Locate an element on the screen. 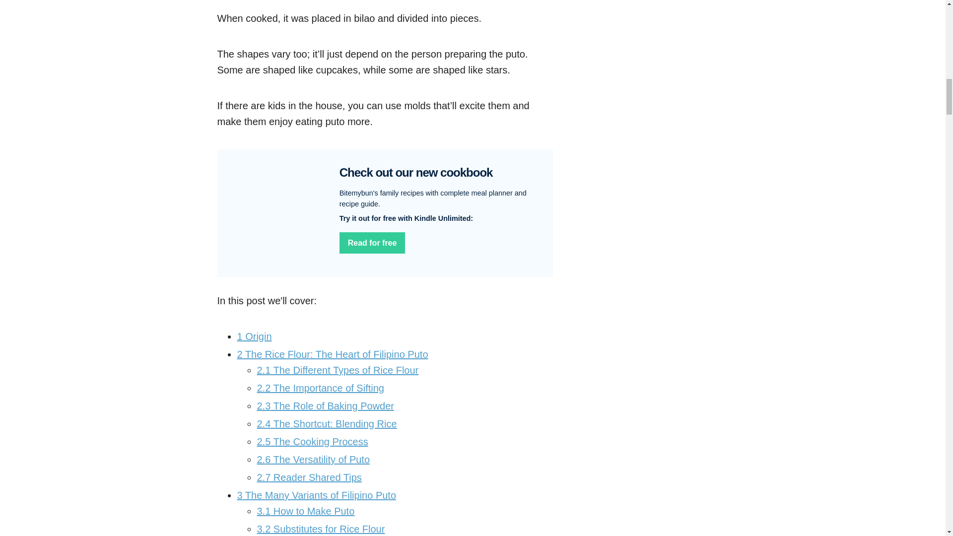  2.2 The Importance of Sifting is located at coordinates (321, 388).